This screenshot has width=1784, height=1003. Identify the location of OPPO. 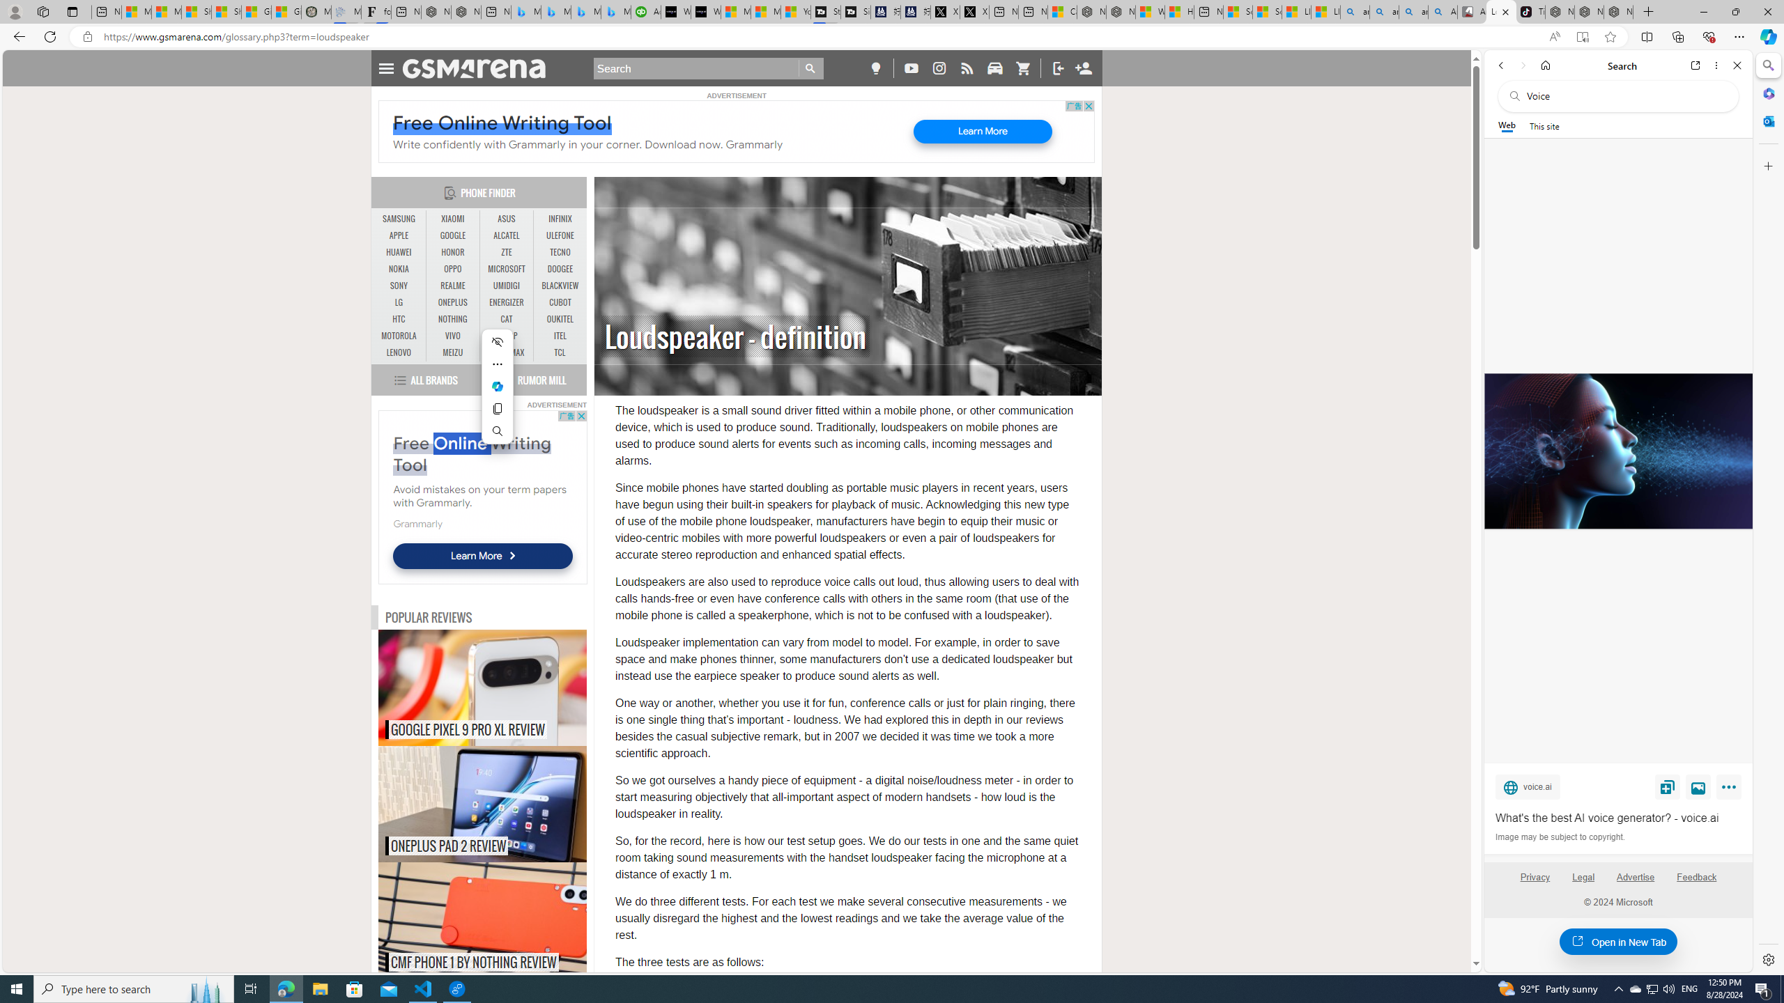
(453, 270).